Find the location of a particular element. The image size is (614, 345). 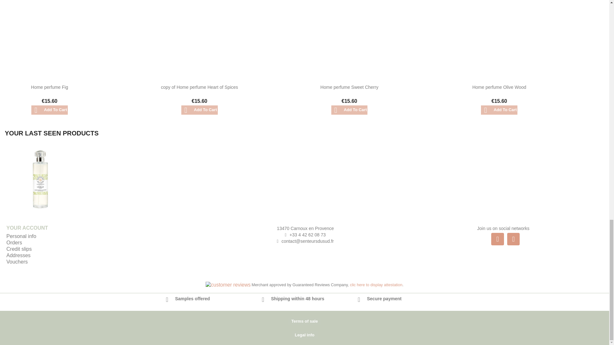

Home perfume Citron is located at coordinates (40, 178).